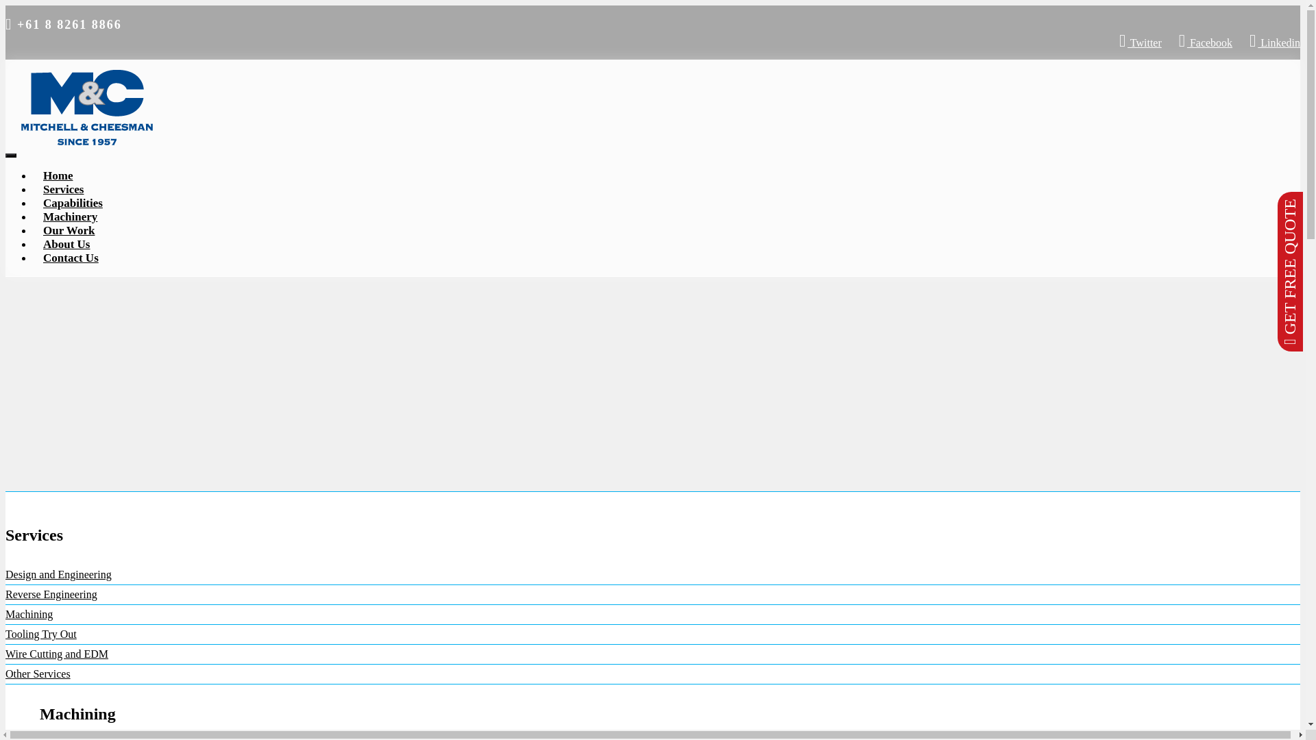 This screenshot has width=1316, height=740. Describe the element at coordinates (653, 674) in the screenshot. I see `Other Services` at that location.